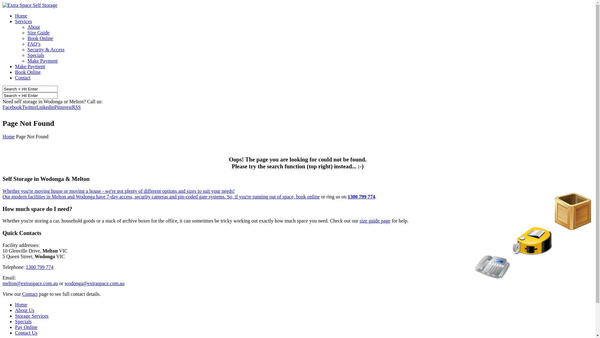 This screenshot has width=600, height=338. What do you see at coordinates (362, 197) in the screenshot?
I see `1300 799 774` at bounding box center [362, 197].